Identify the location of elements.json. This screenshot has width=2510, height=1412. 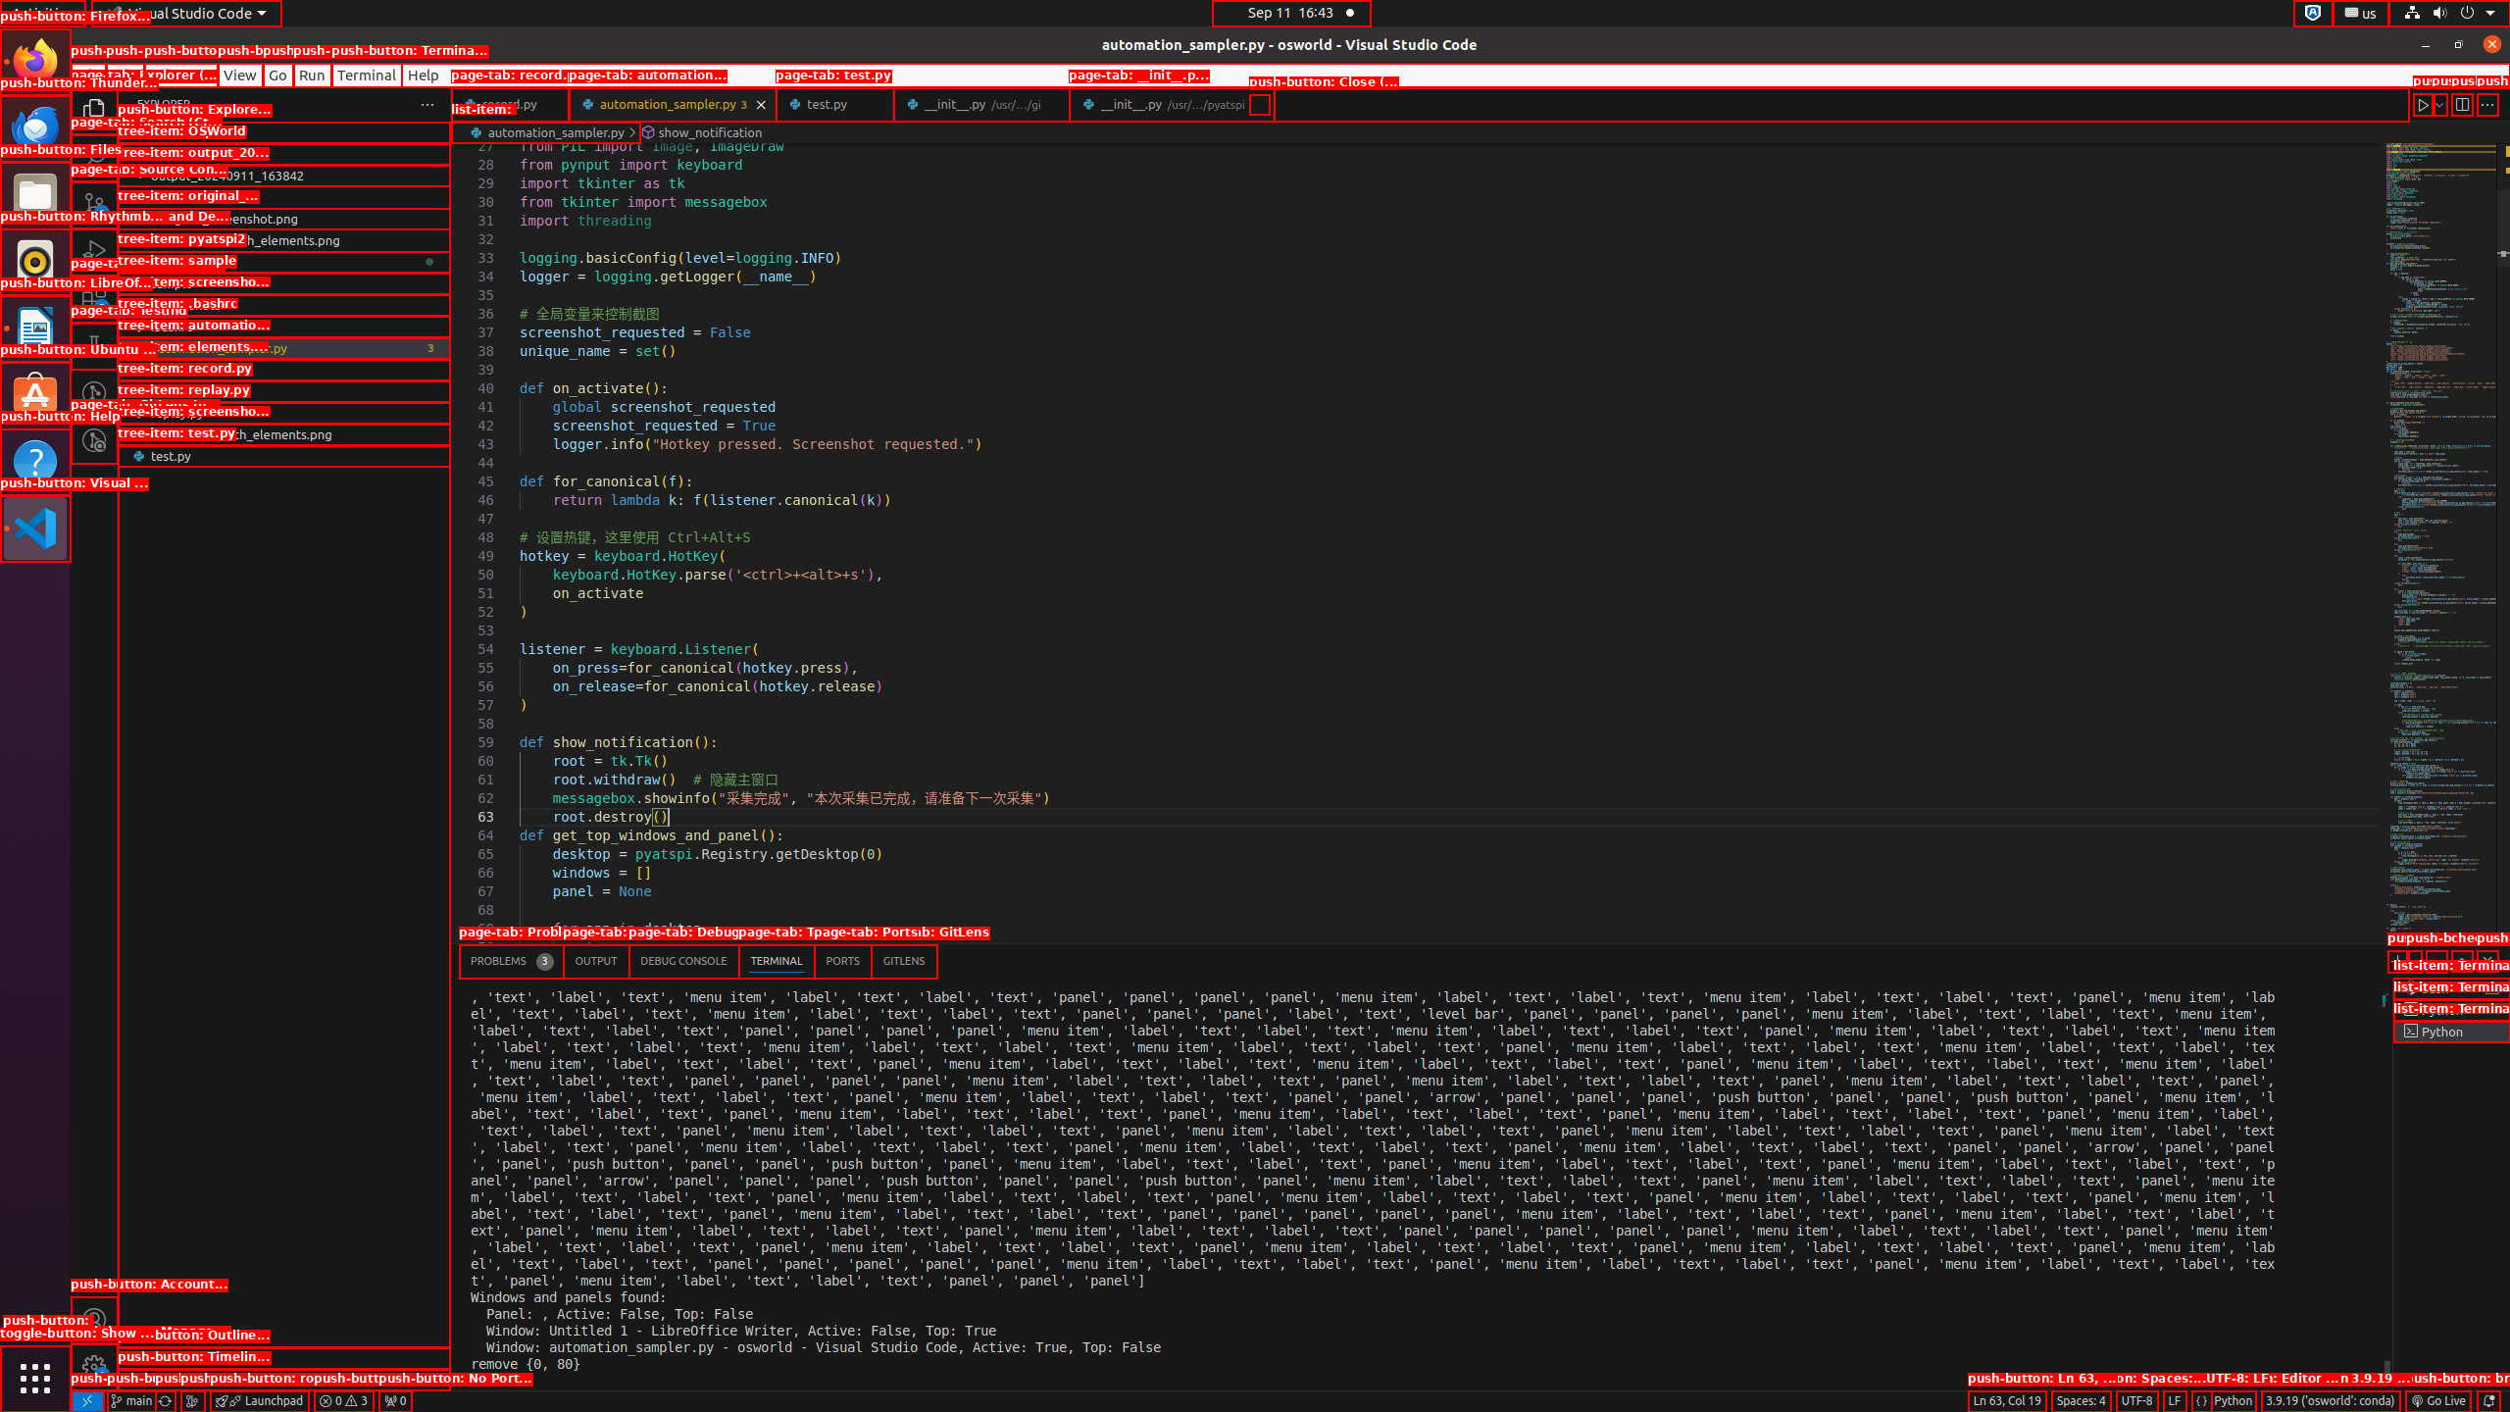
(284, 370).